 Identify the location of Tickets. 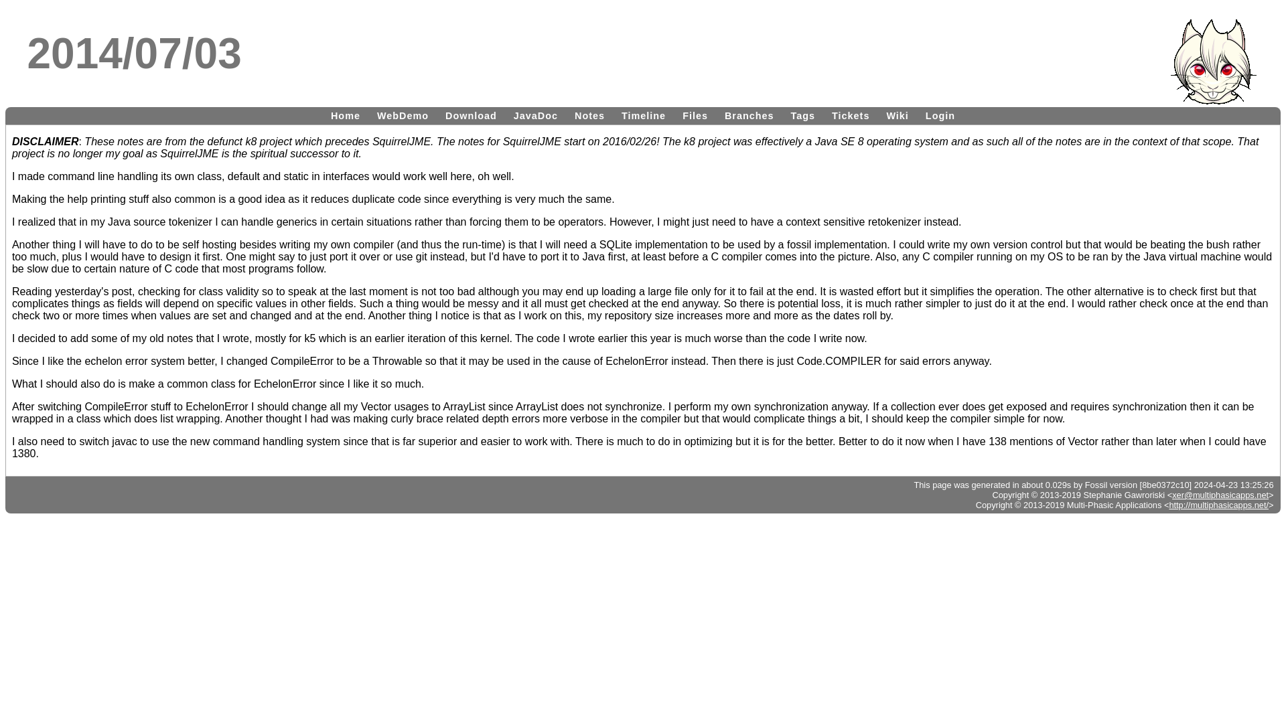
(851, 115).